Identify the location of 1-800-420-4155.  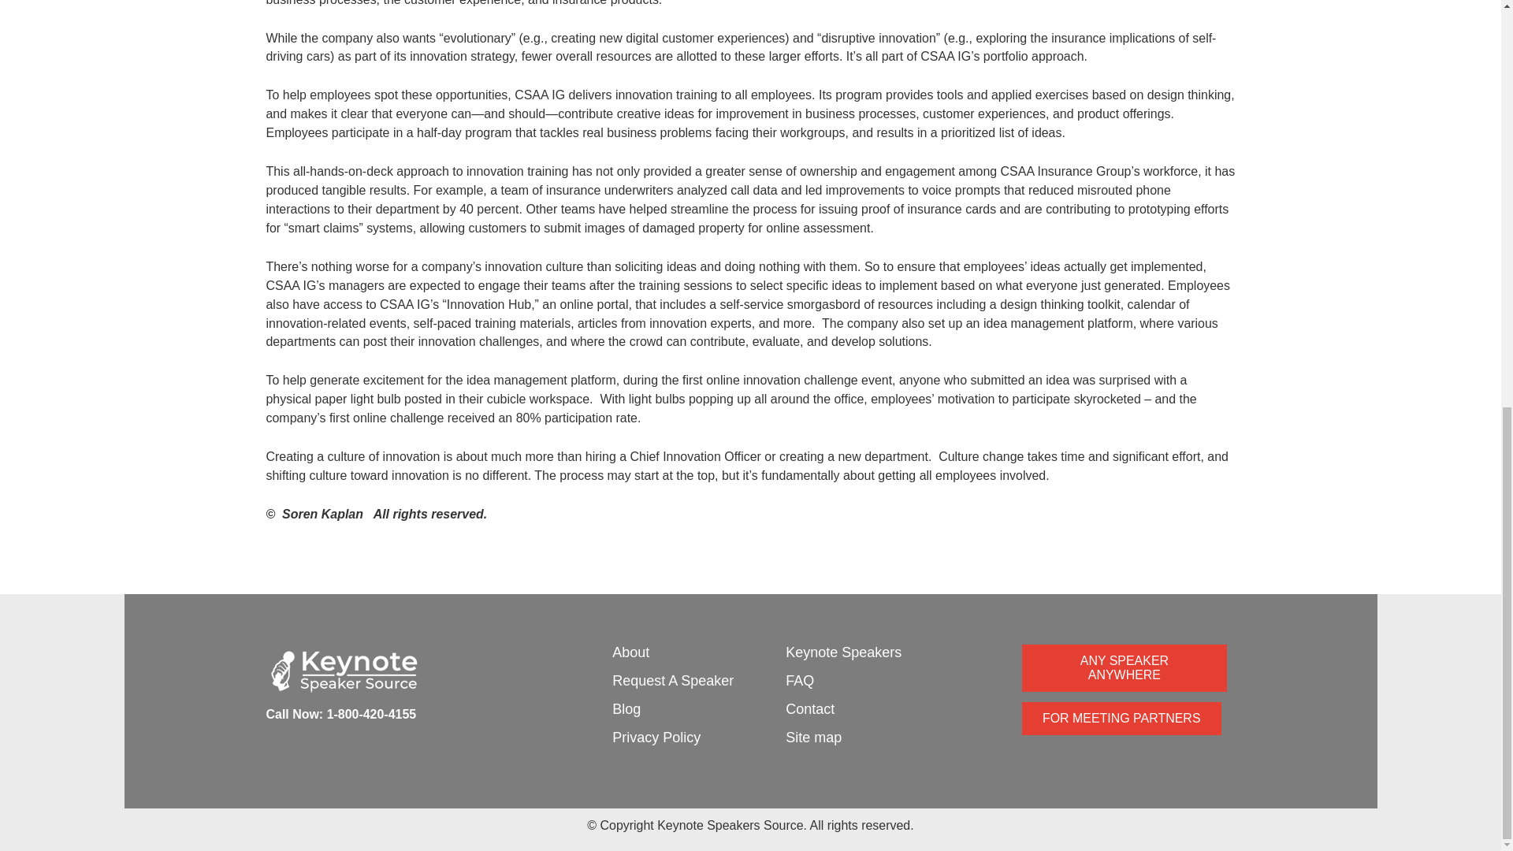
(372, 714).